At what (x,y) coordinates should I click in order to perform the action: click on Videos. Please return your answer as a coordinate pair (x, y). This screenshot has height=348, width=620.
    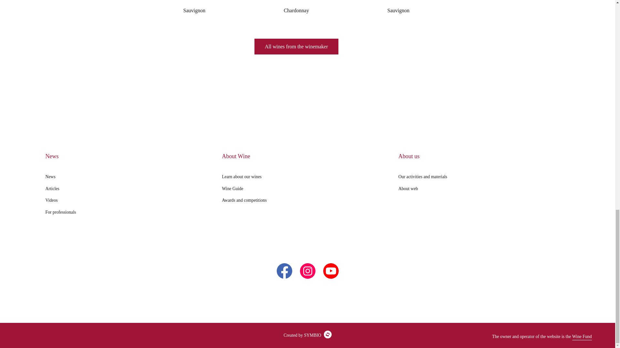
    Looking at the image, I should click on (51, 200).